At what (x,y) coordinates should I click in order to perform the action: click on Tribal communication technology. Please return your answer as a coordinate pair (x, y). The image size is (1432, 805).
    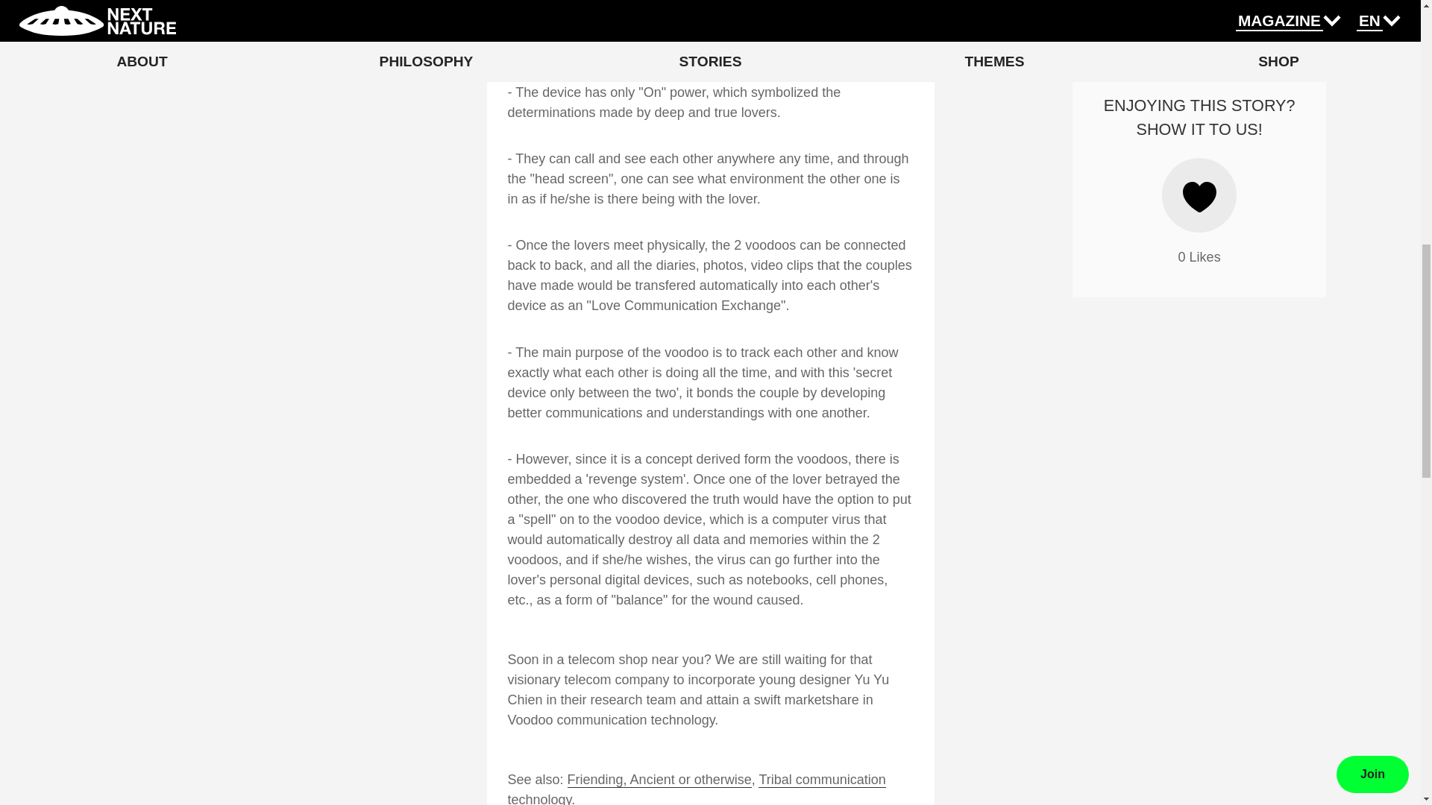
    Looking at the image, I should click on (695, 789).